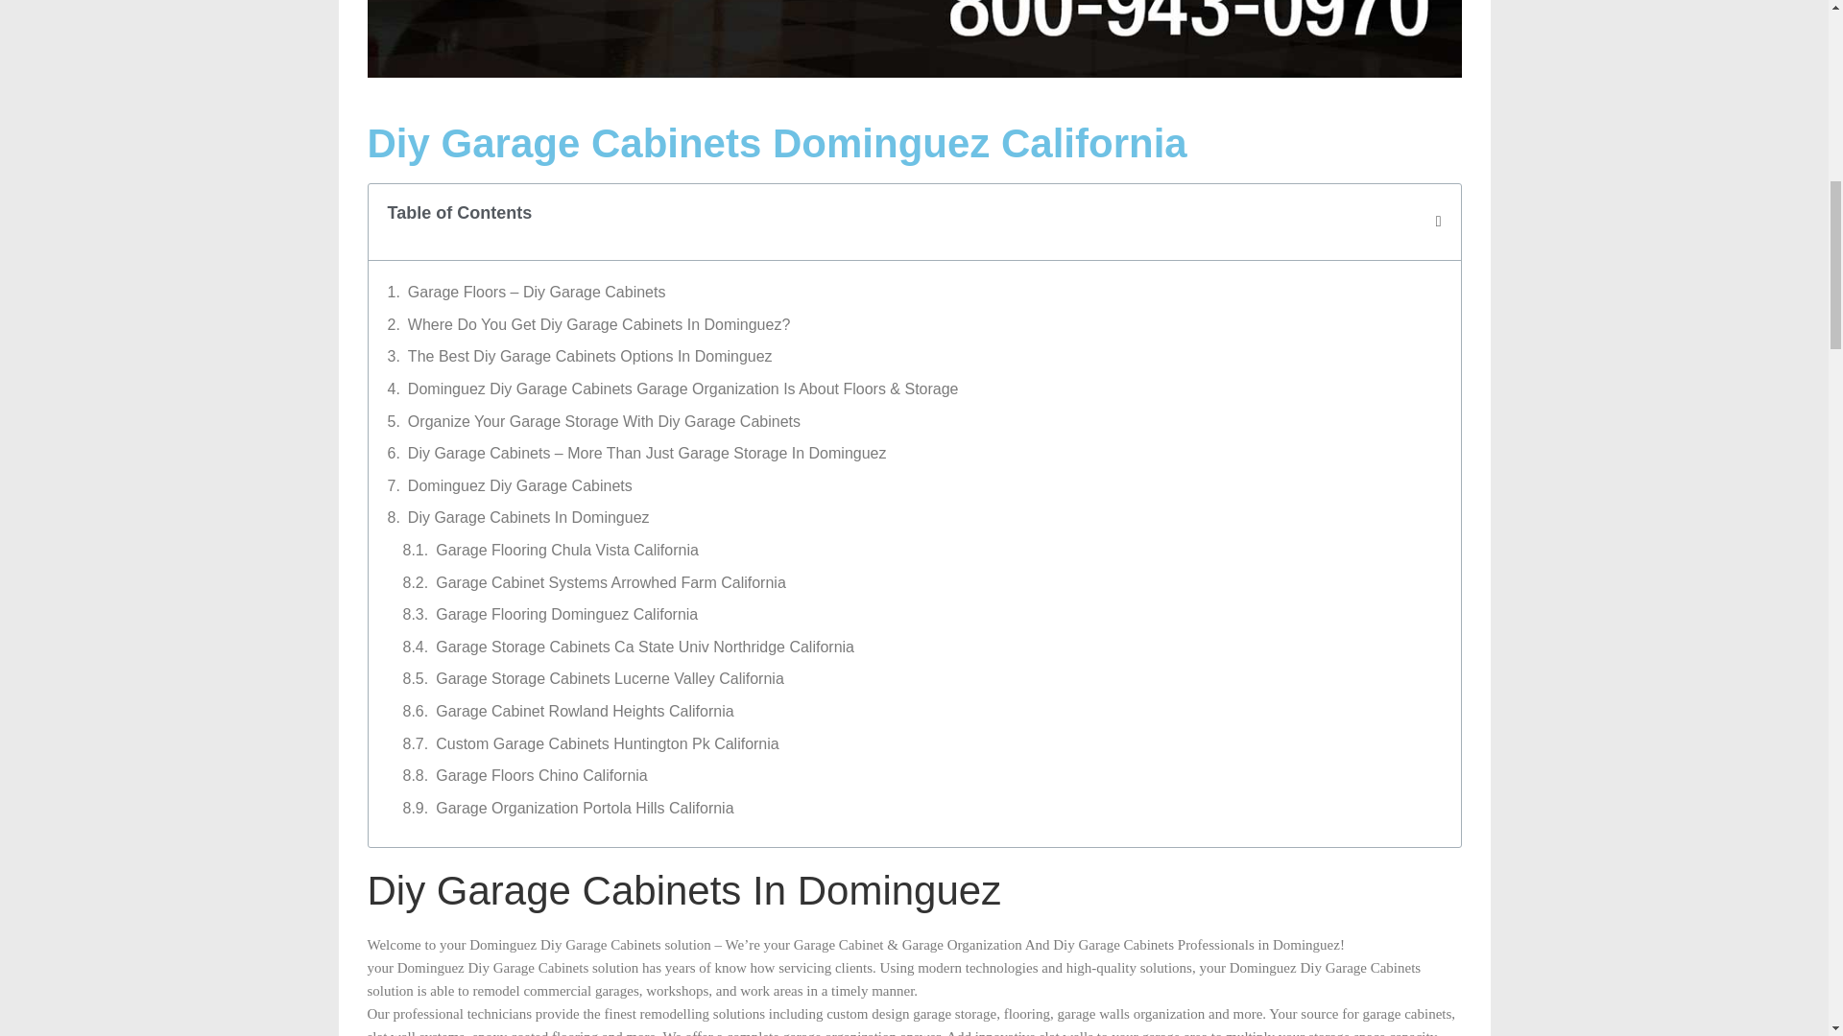  What do you see at coordinates (519, 485) in the screenshot?
I see `Dominguez Diy Garage Cabinets` at bounding box center [519, 485].